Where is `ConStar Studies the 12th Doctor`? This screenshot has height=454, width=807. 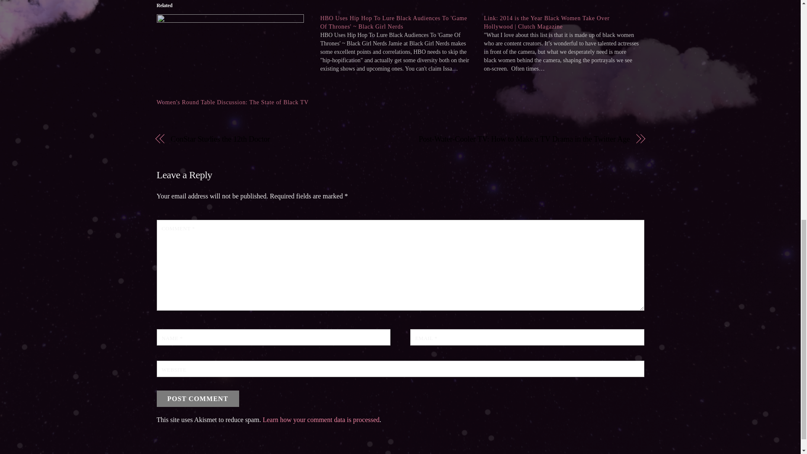
ConStar Studies the 12th Doctor is located at coordinates (278, 139).